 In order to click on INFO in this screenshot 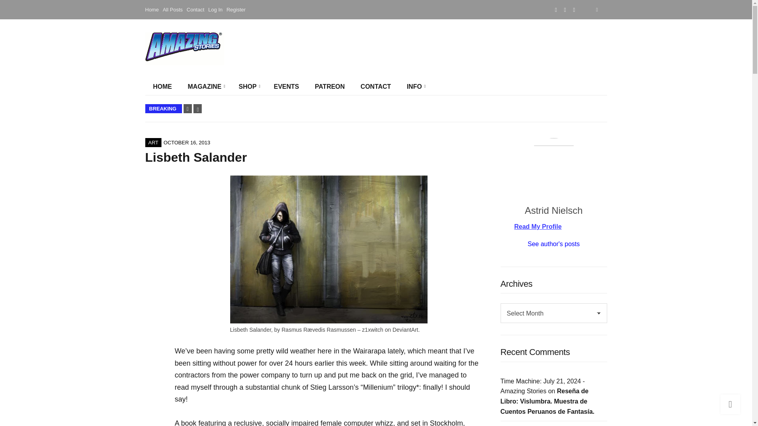, I will do `click(415, 86)`.